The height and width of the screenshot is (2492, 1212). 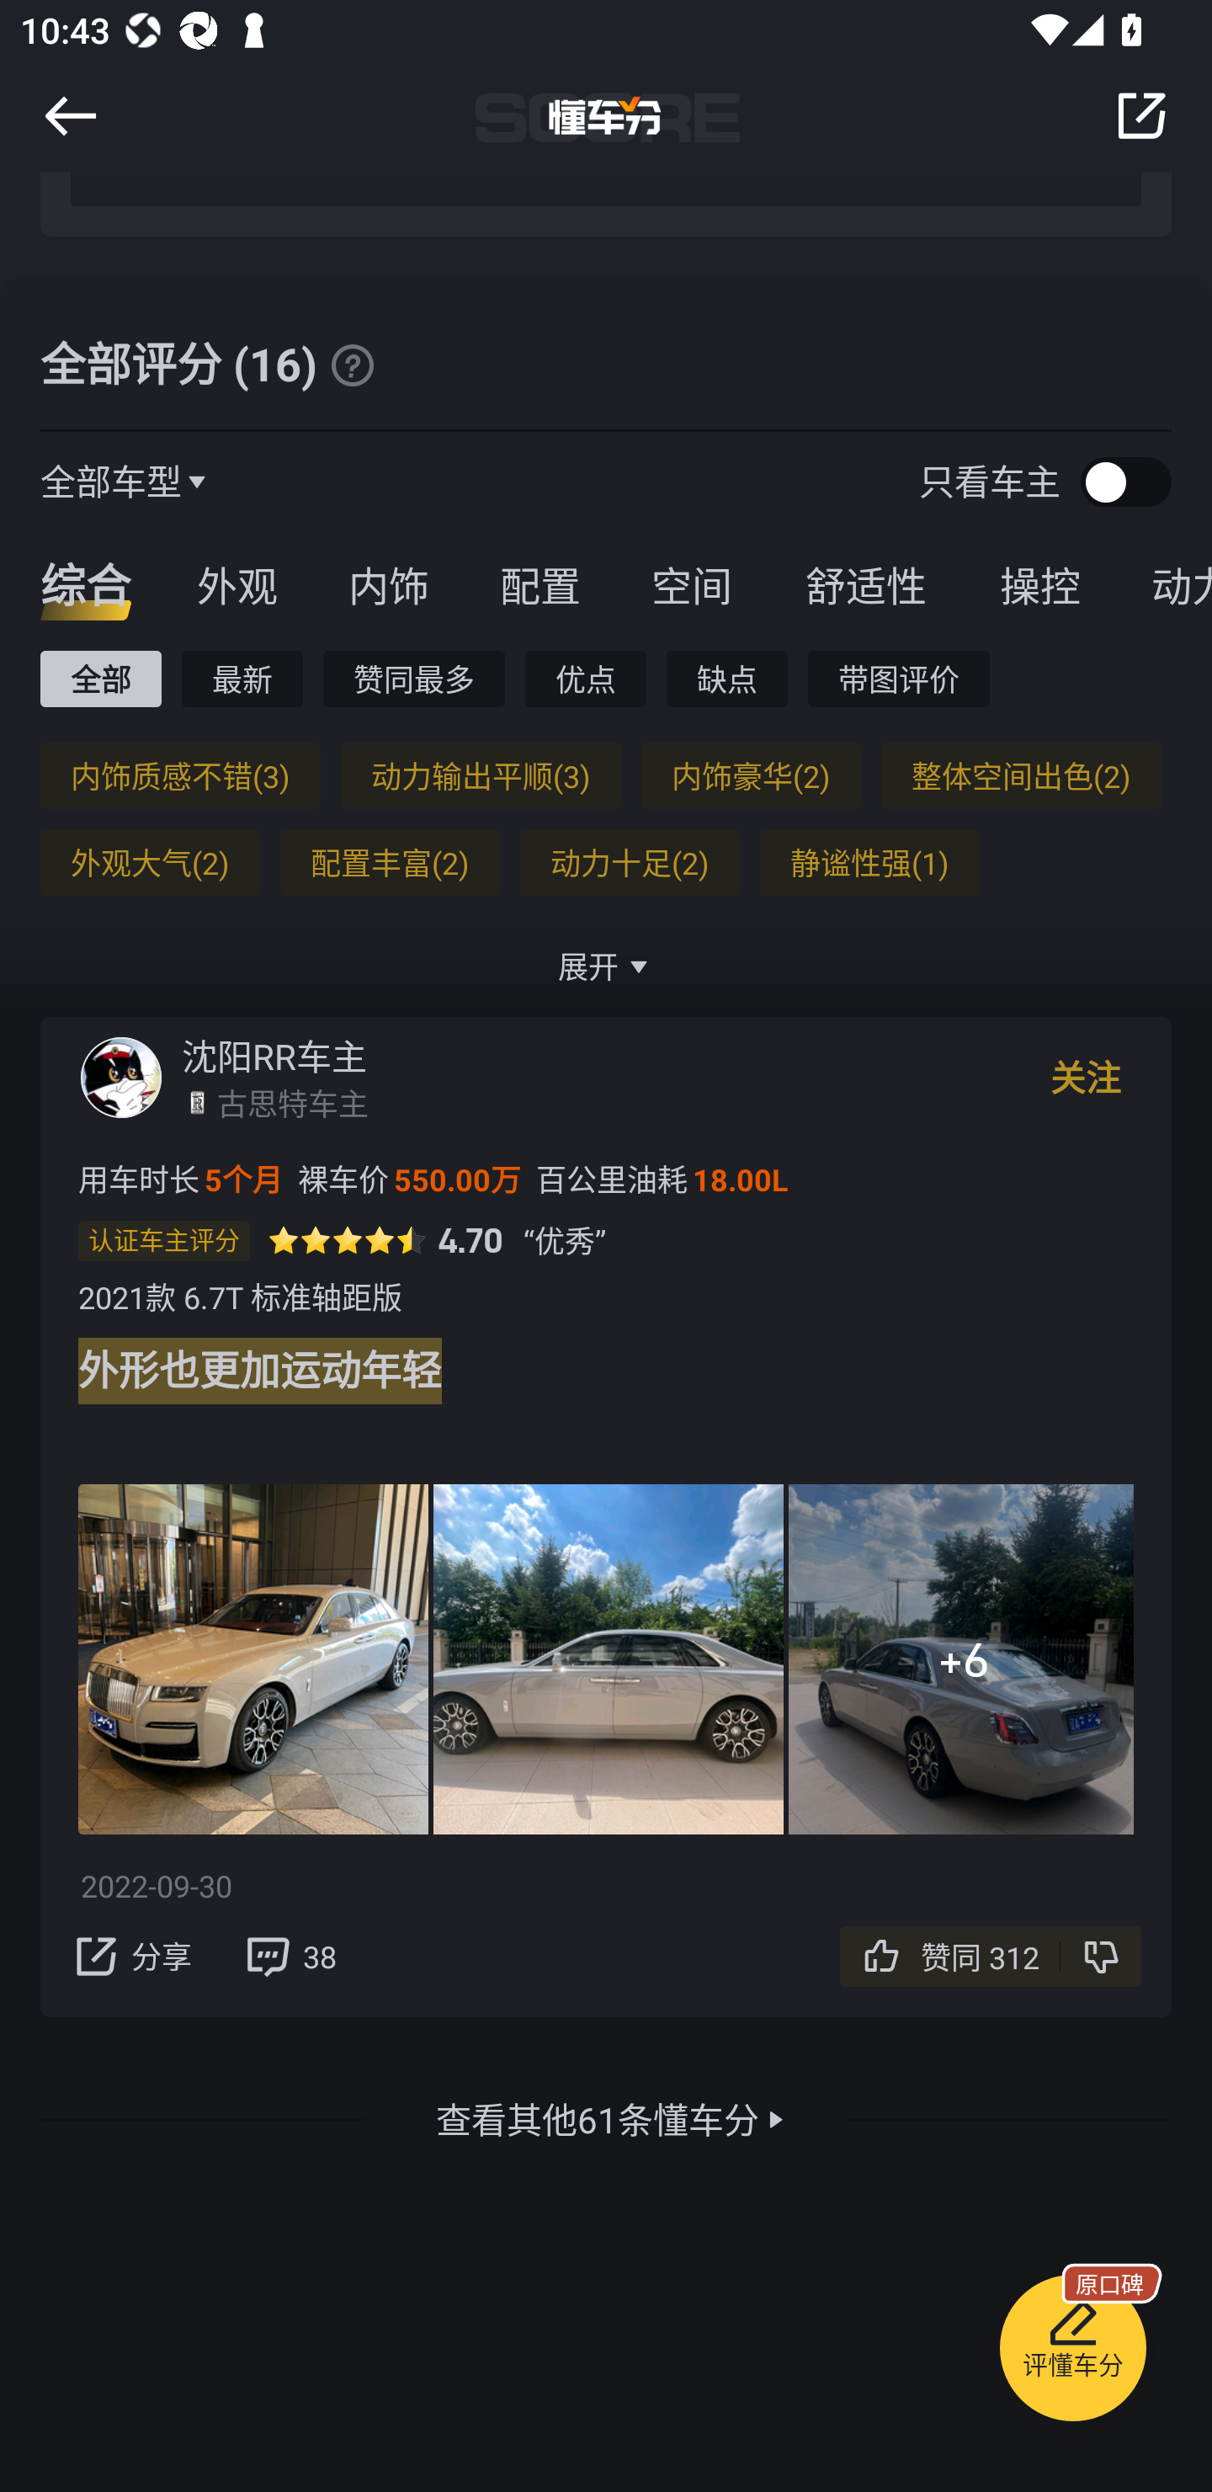 I want to click on +6, so click(x=961, y=1659).